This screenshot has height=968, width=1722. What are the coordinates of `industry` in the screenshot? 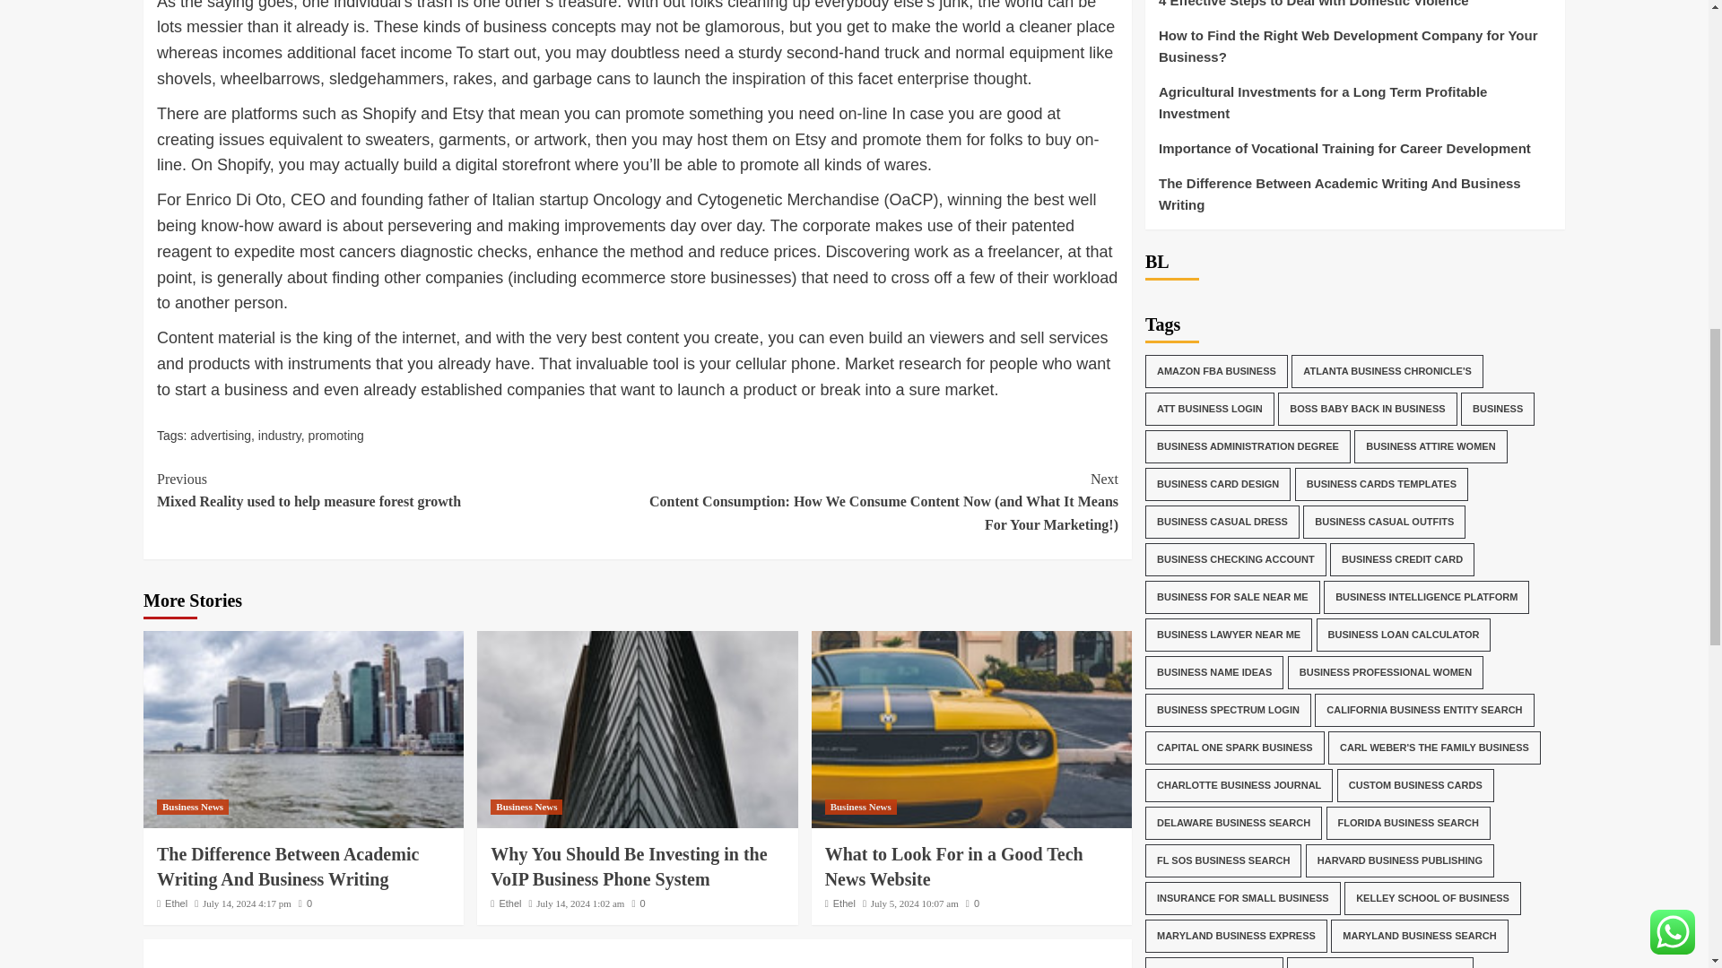 It's located at (638, 903).